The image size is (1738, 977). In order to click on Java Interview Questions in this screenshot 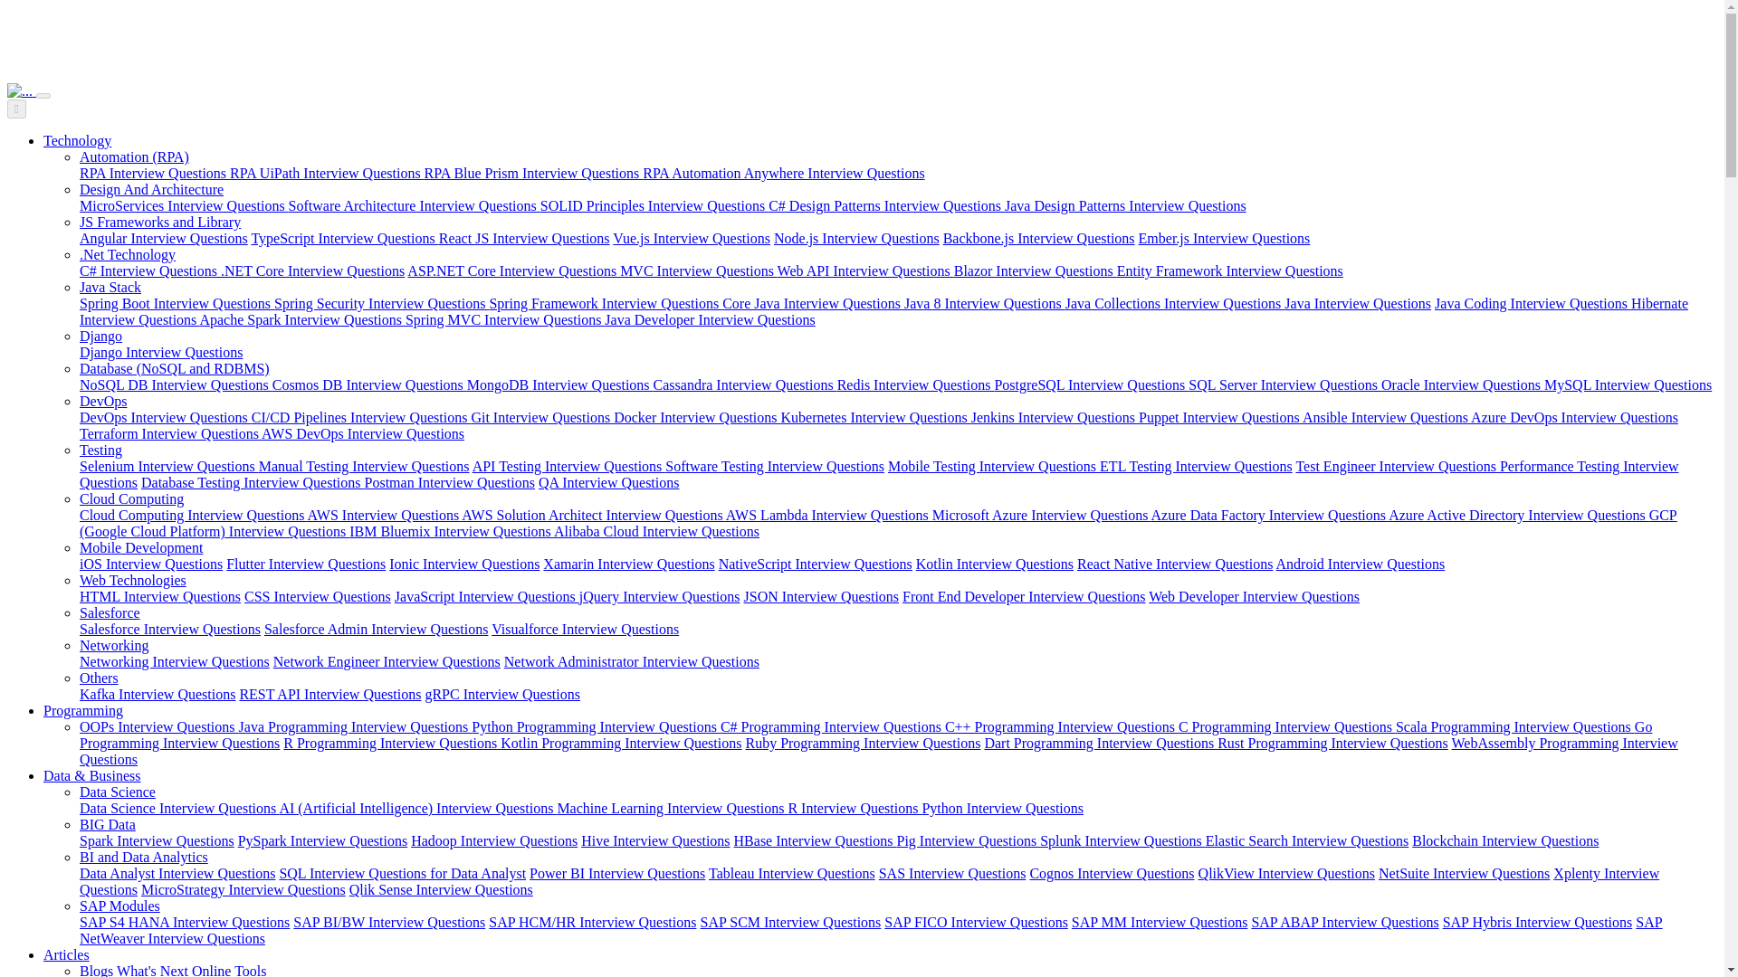, I will do `click(1357, 304)`.